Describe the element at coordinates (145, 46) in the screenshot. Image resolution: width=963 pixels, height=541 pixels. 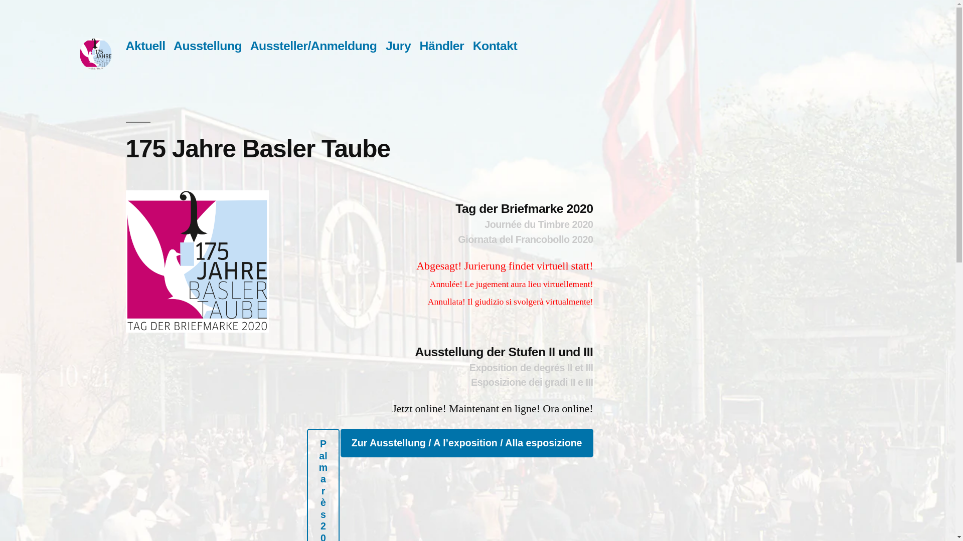
I see `Aktuell` at that location.